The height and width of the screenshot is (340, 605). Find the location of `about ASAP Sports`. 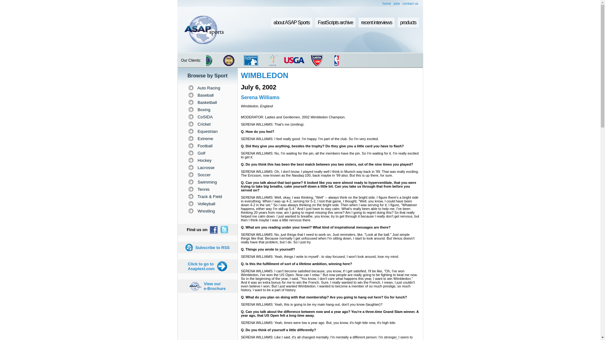

about ASAP Sports is located at coordinates (291, 23).